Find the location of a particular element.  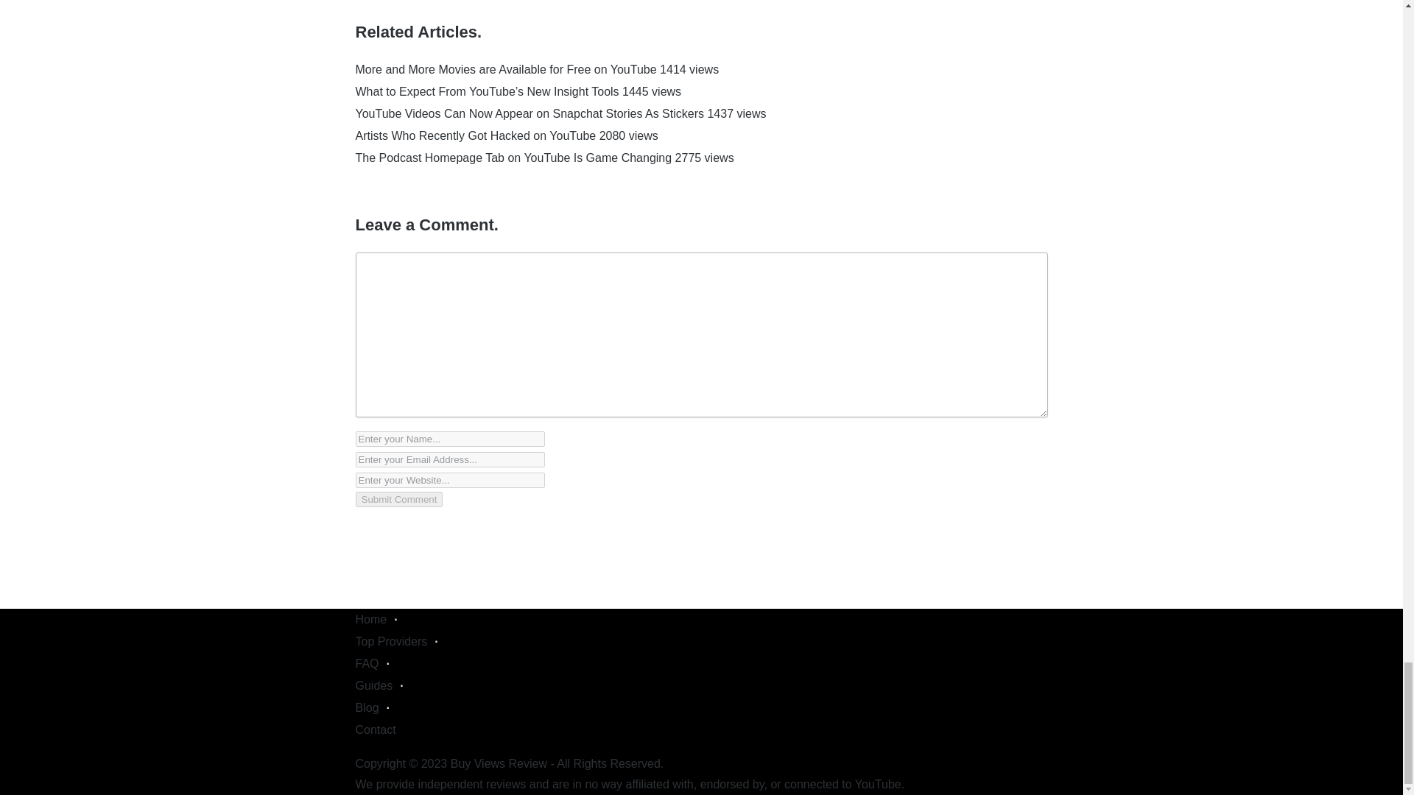

Home is located at coordinates (370, 618).